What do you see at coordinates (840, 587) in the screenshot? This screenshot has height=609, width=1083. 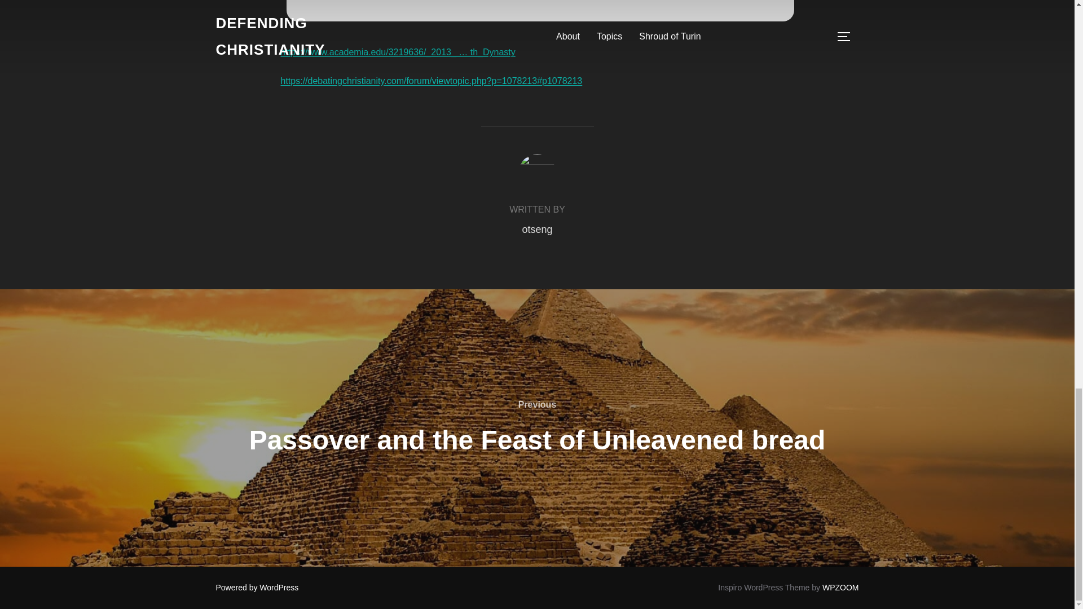 I see `WPZOOM` at bounding box center [840, 587].